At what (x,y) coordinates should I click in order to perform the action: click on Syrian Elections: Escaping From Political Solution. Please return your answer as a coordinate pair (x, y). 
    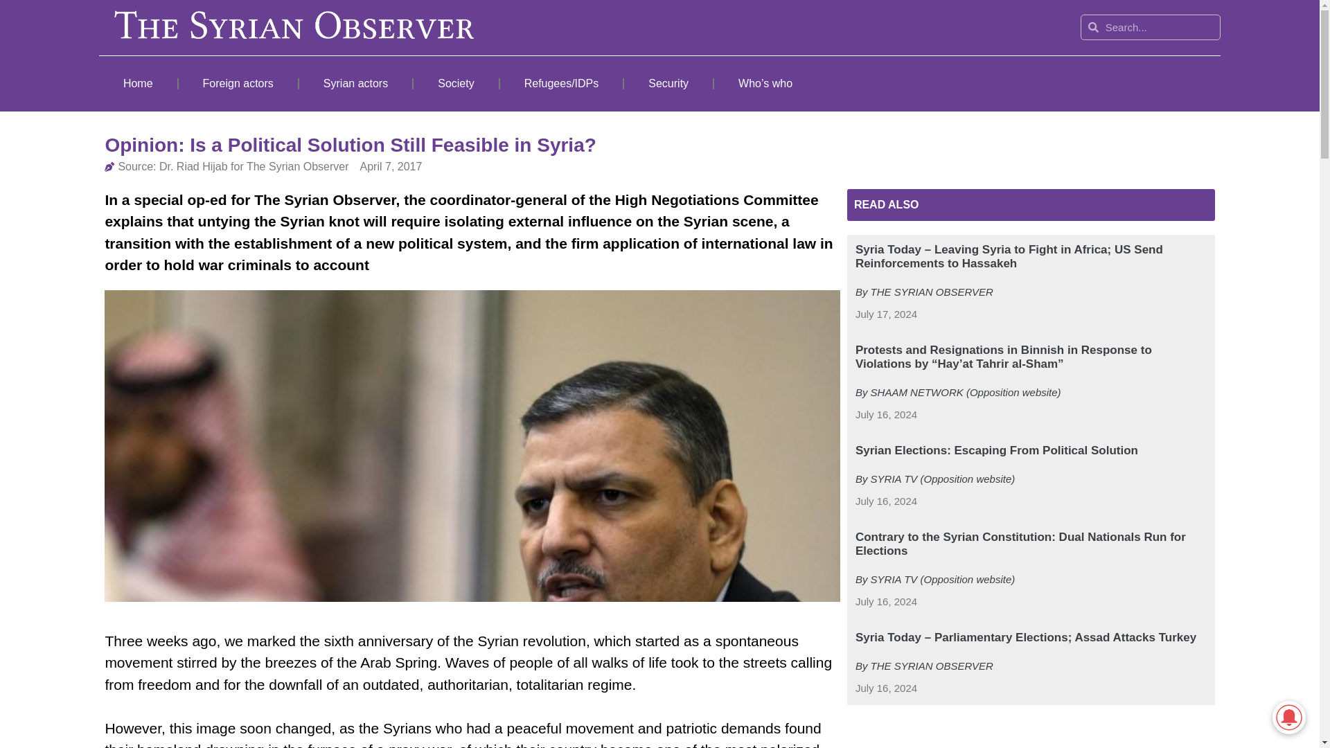
    Looking at the image, I should click on (996, 450).